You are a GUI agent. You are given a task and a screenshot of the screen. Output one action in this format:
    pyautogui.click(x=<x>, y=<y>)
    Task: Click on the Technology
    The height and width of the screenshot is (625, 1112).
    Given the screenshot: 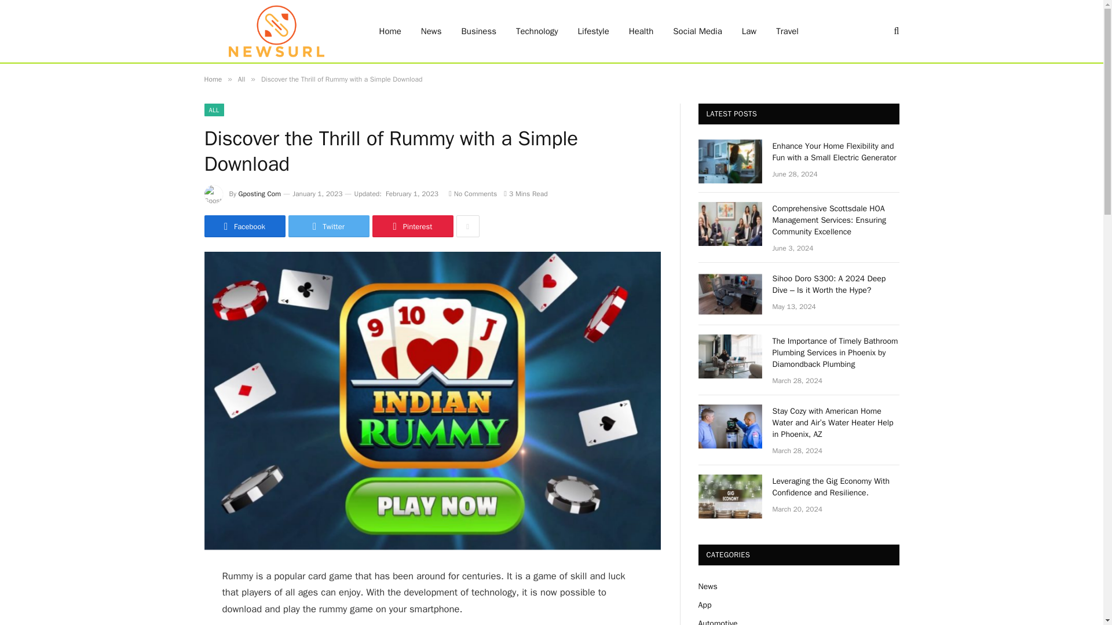 What is the action you would take?
    pyautogui.click(x=537, y=31)
    